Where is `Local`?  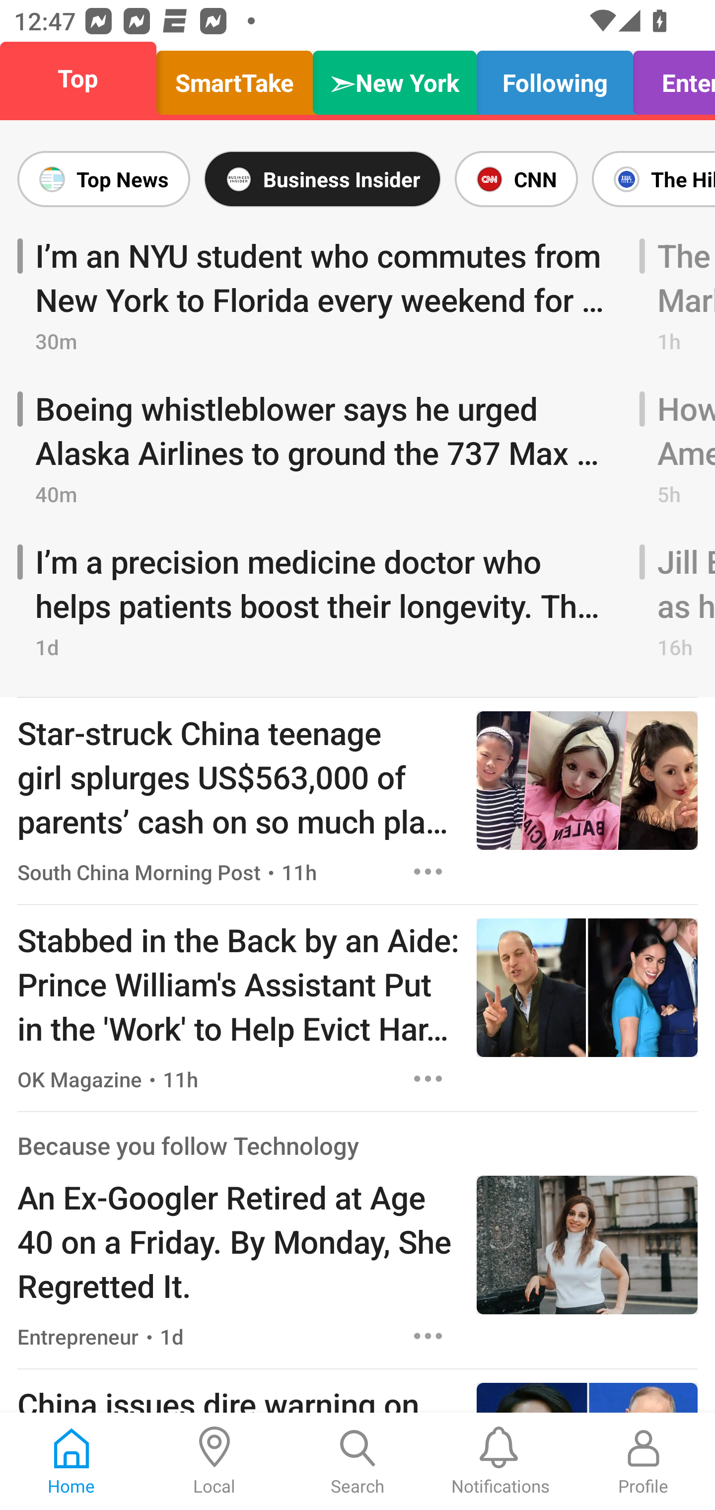
Local is located at coordinates (214, 1461).